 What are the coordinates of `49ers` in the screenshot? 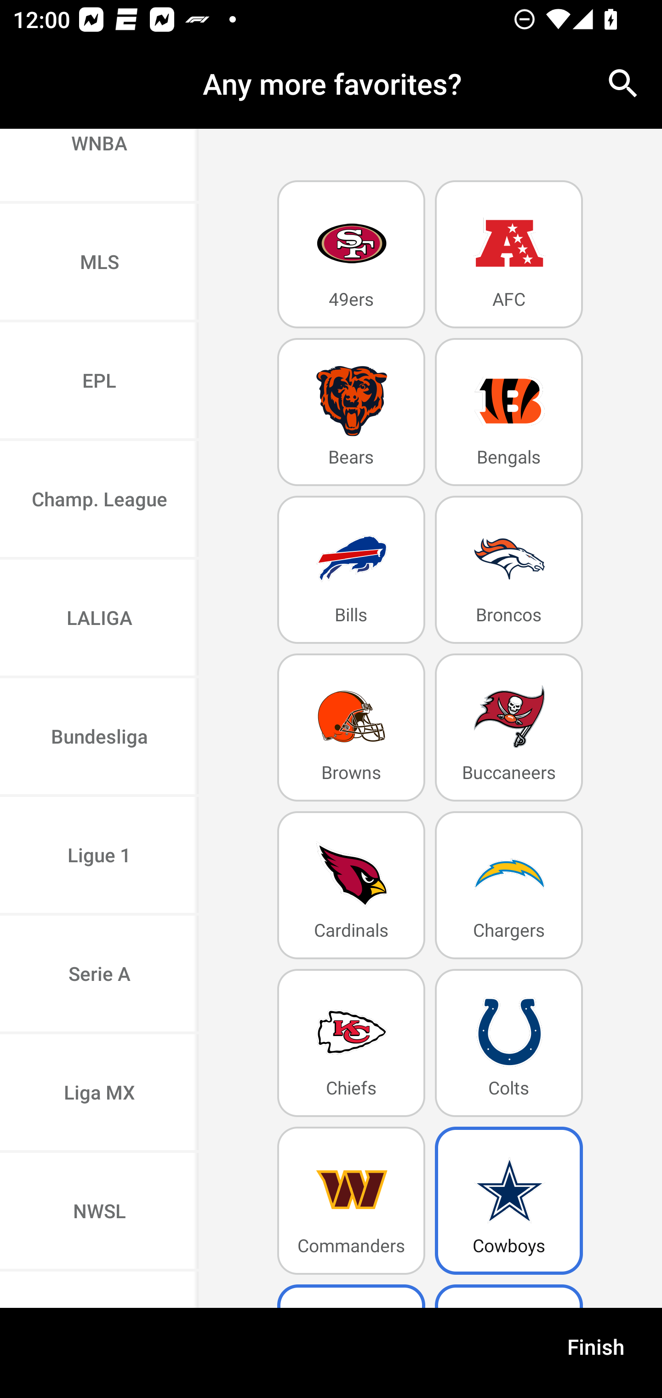 It's located at (351, 254).